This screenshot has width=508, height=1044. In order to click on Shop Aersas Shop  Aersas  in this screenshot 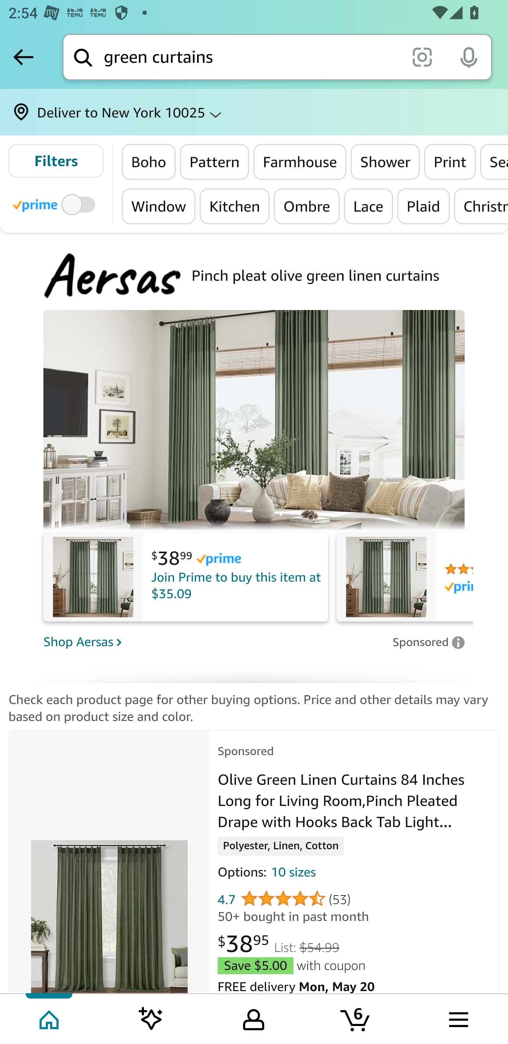, I will do `click(214, 641)`.